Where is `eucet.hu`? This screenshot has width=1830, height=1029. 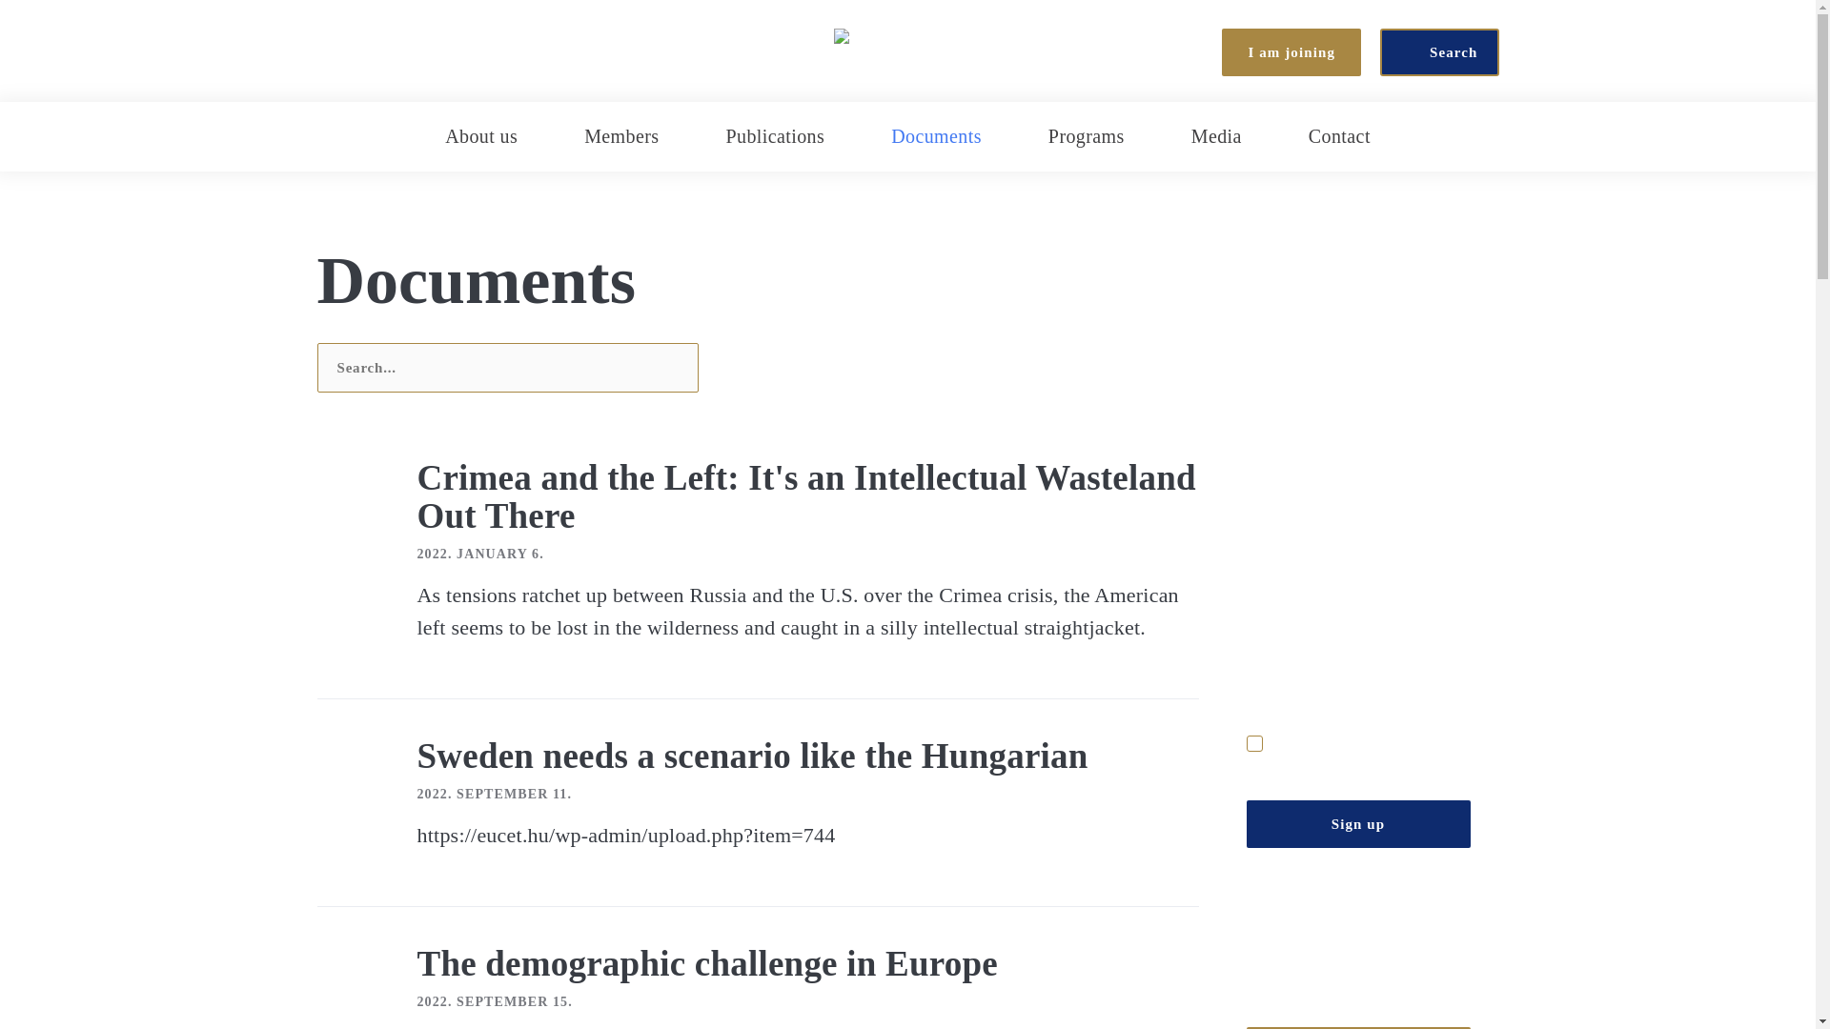
eucet.hu is located at coordinates (907, 51).